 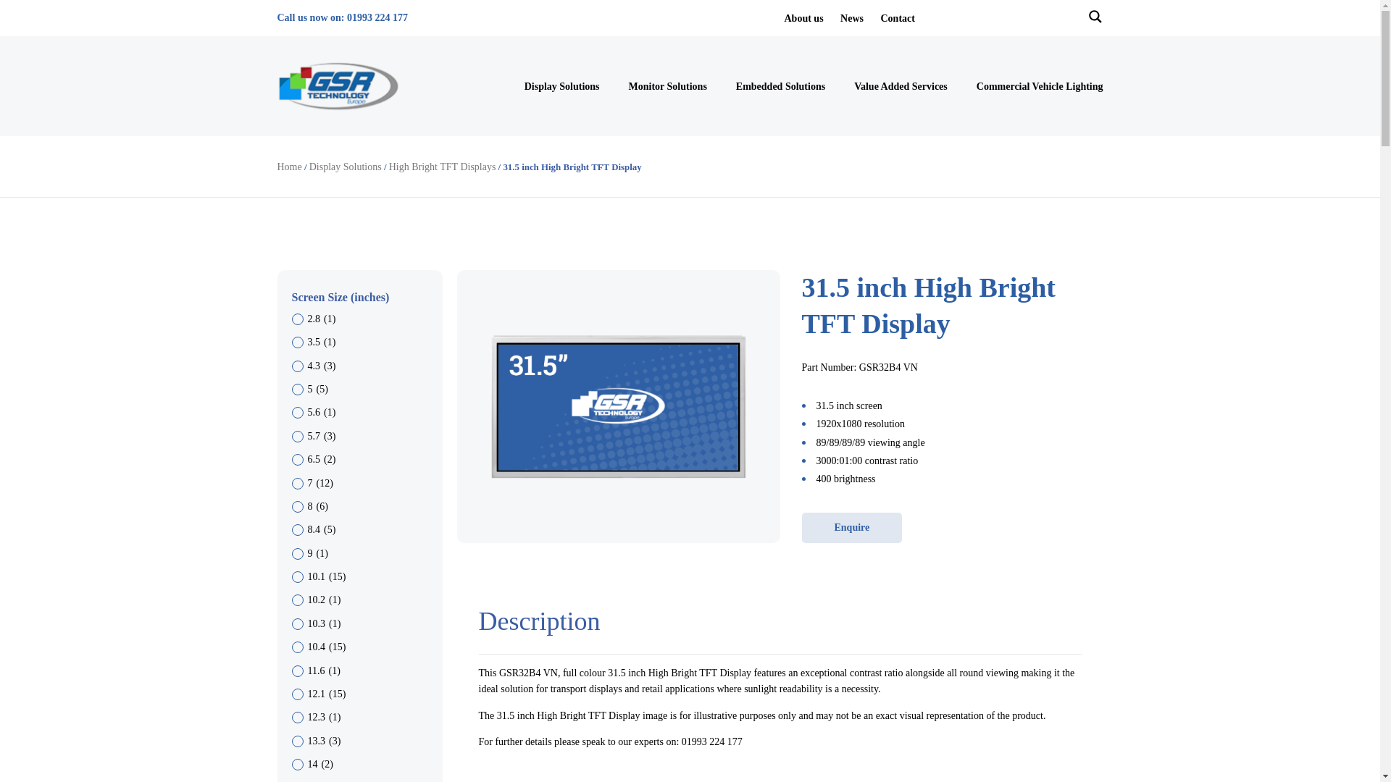 What do you see at coordinates (780, 85) in the screenshot?
I see `Embedded Solutions` at bounding box center [780, 85].